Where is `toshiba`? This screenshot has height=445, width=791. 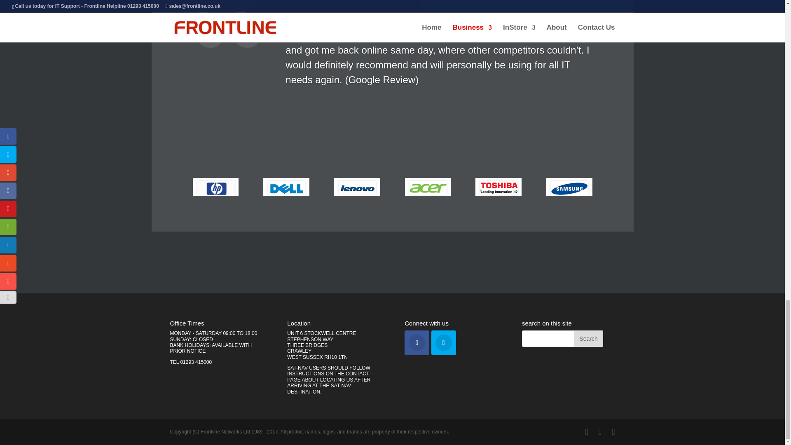 toshiba is located at coordinates (498, 187).